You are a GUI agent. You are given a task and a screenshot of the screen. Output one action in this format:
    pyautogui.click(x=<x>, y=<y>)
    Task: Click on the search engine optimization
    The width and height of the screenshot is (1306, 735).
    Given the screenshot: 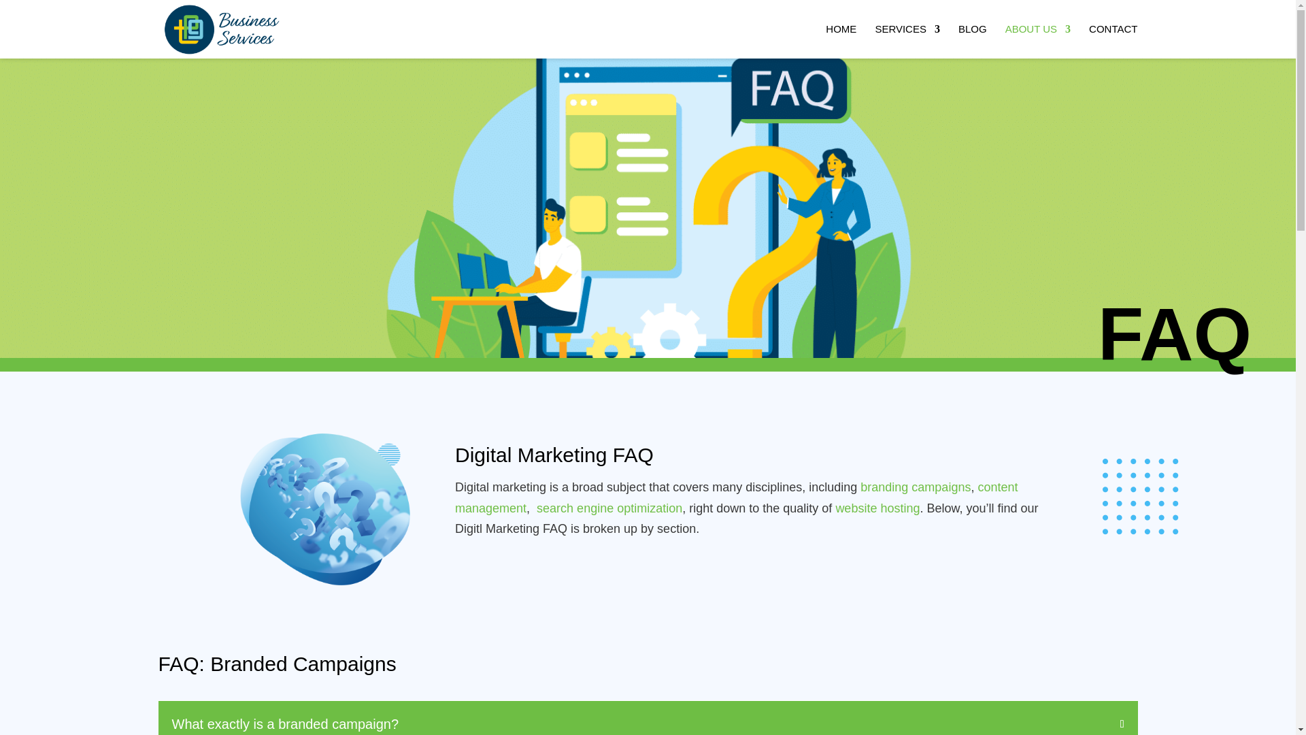 What is the action you would take?
    pyautogui.click(x=609, y=508)
    